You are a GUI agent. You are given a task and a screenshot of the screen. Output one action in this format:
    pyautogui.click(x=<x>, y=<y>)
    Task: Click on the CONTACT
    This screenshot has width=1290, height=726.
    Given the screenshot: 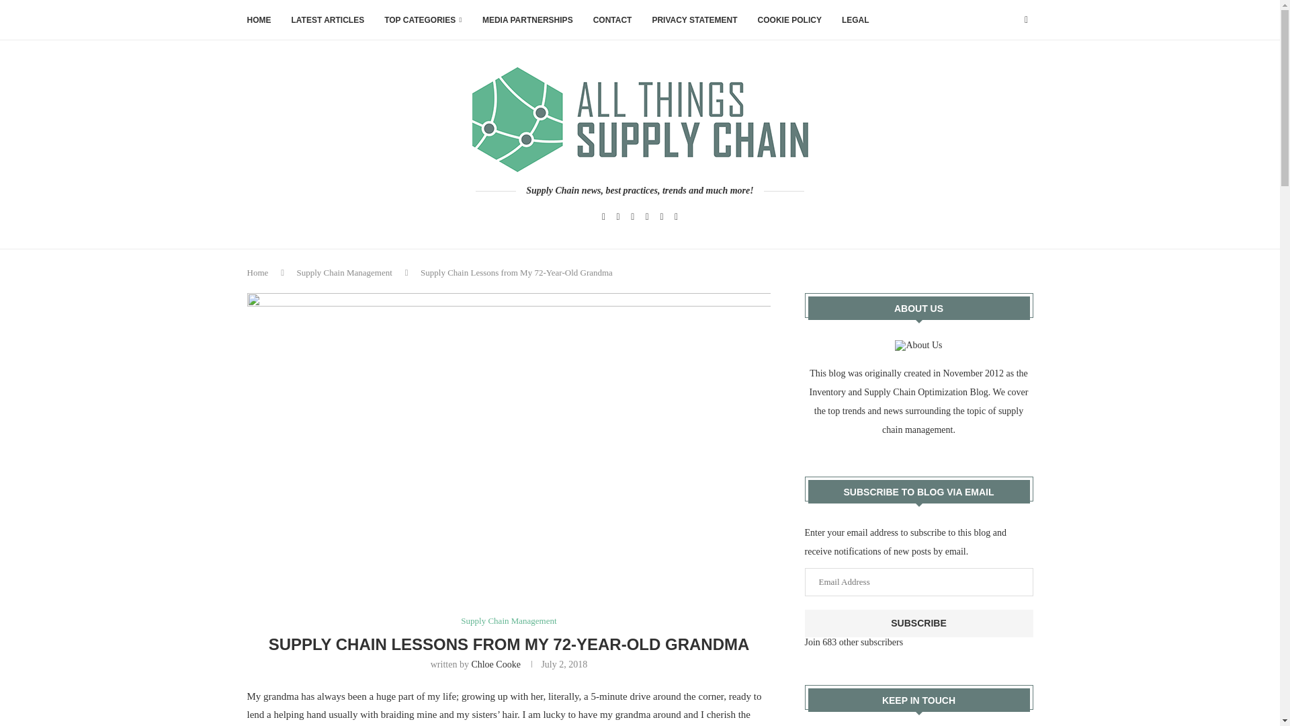 What is the action you would take?
    pyautogui.click(x=613, y=20)
    